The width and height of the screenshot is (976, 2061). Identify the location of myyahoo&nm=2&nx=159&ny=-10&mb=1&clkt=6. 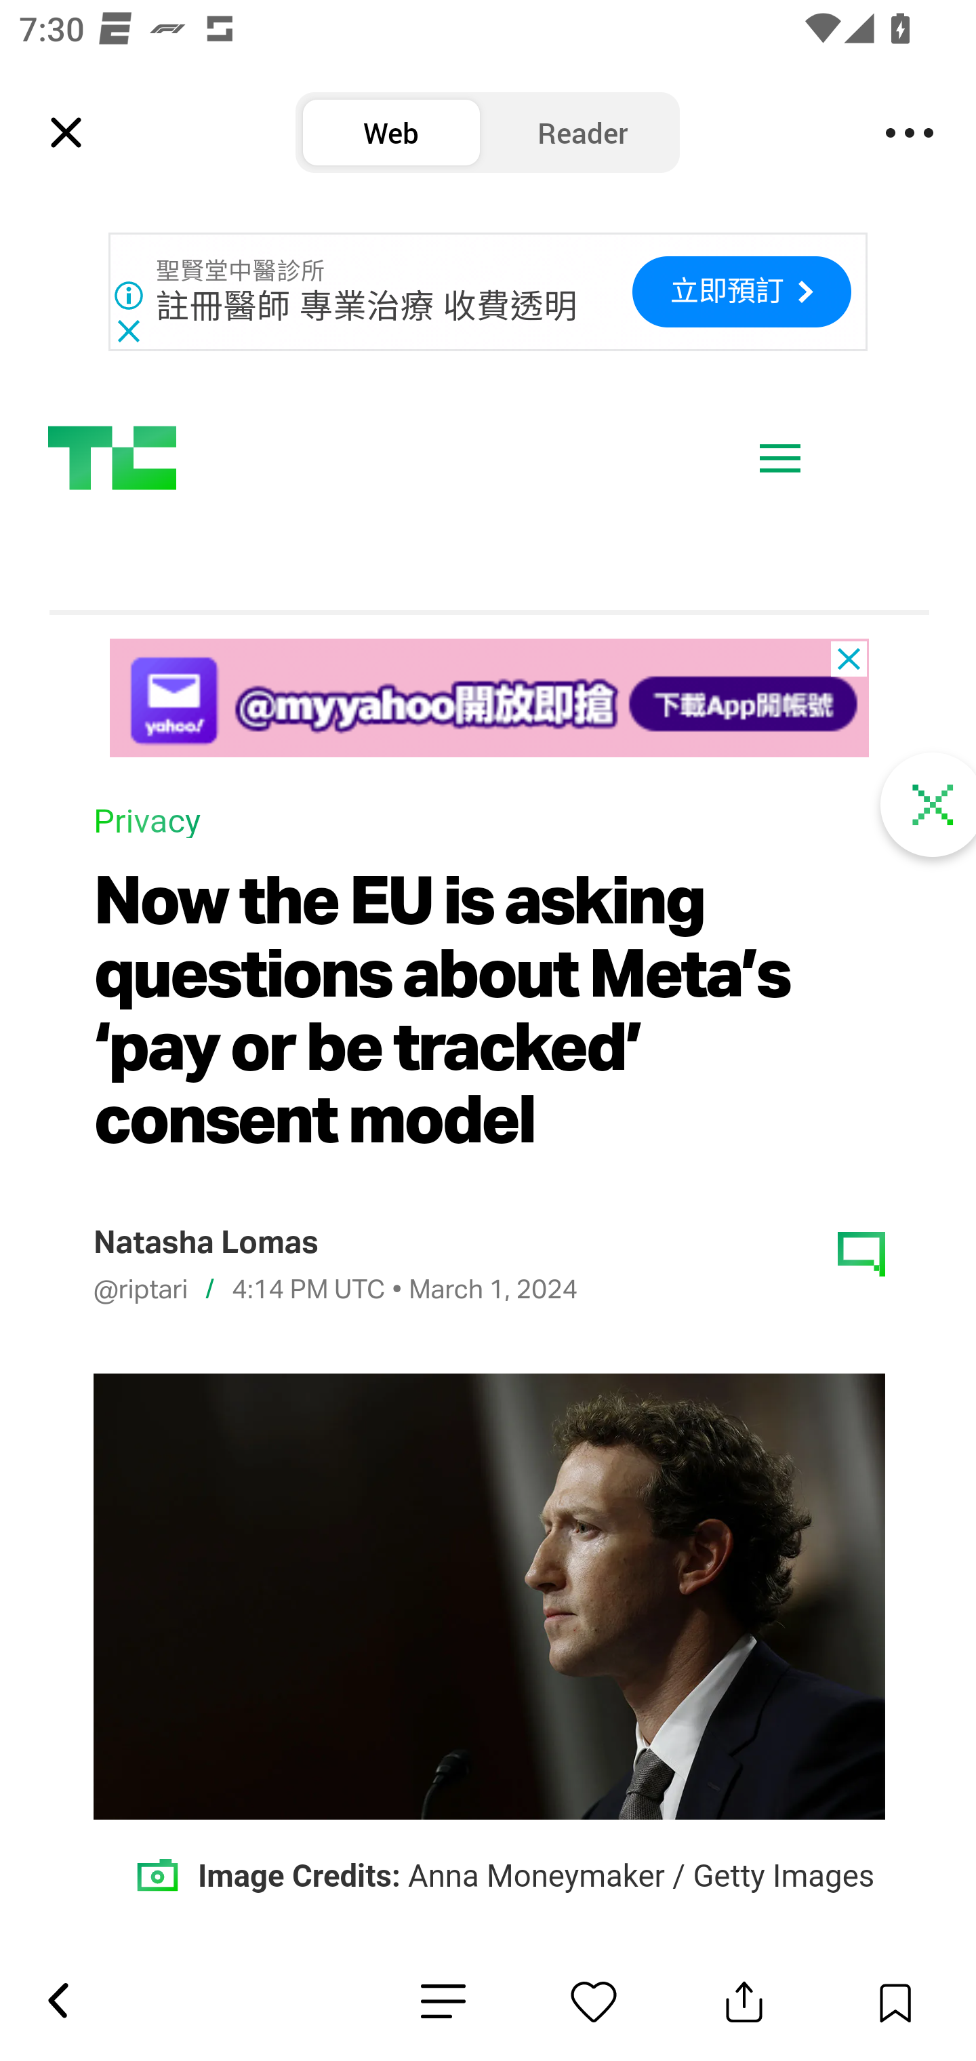
(489, 700).